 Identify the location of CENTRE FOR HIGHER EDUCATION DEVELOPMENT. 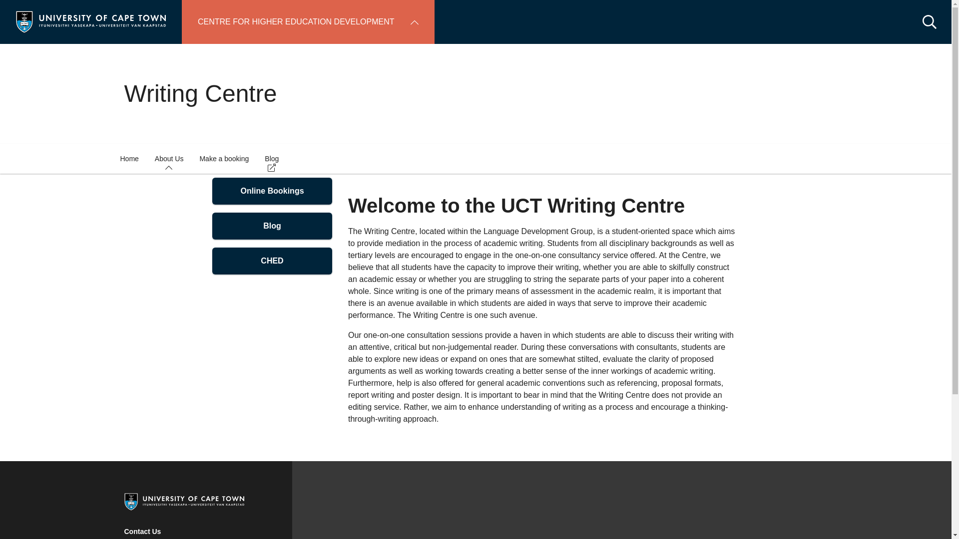
(308, 22).